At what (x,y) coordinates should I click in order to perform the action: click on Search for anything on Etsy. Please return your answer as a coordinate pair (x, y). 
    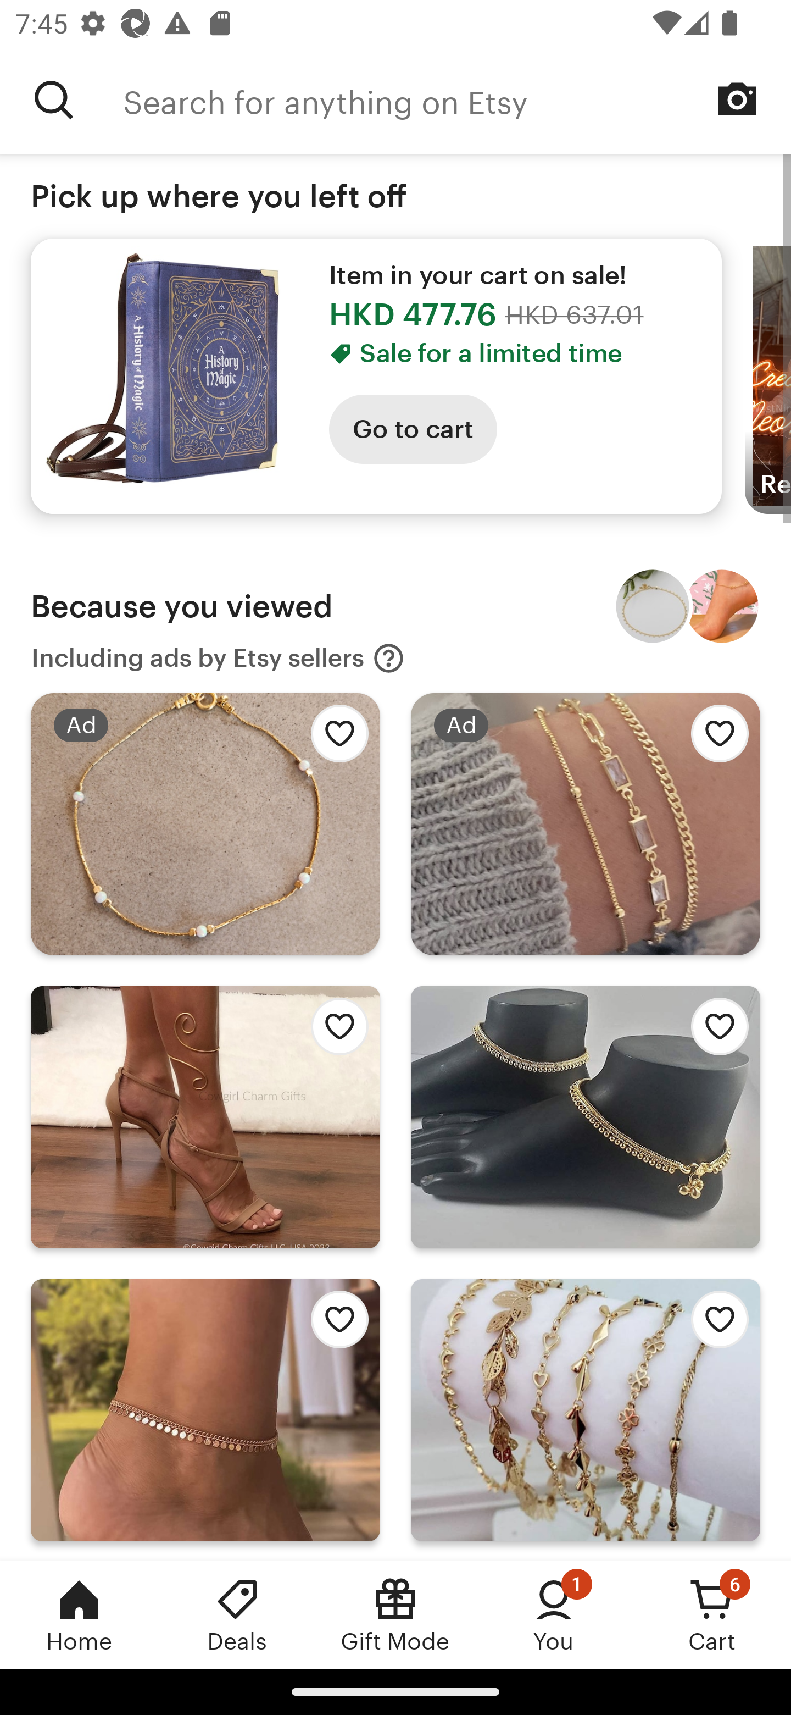
    Looking at the image, I should click on (54, 100).